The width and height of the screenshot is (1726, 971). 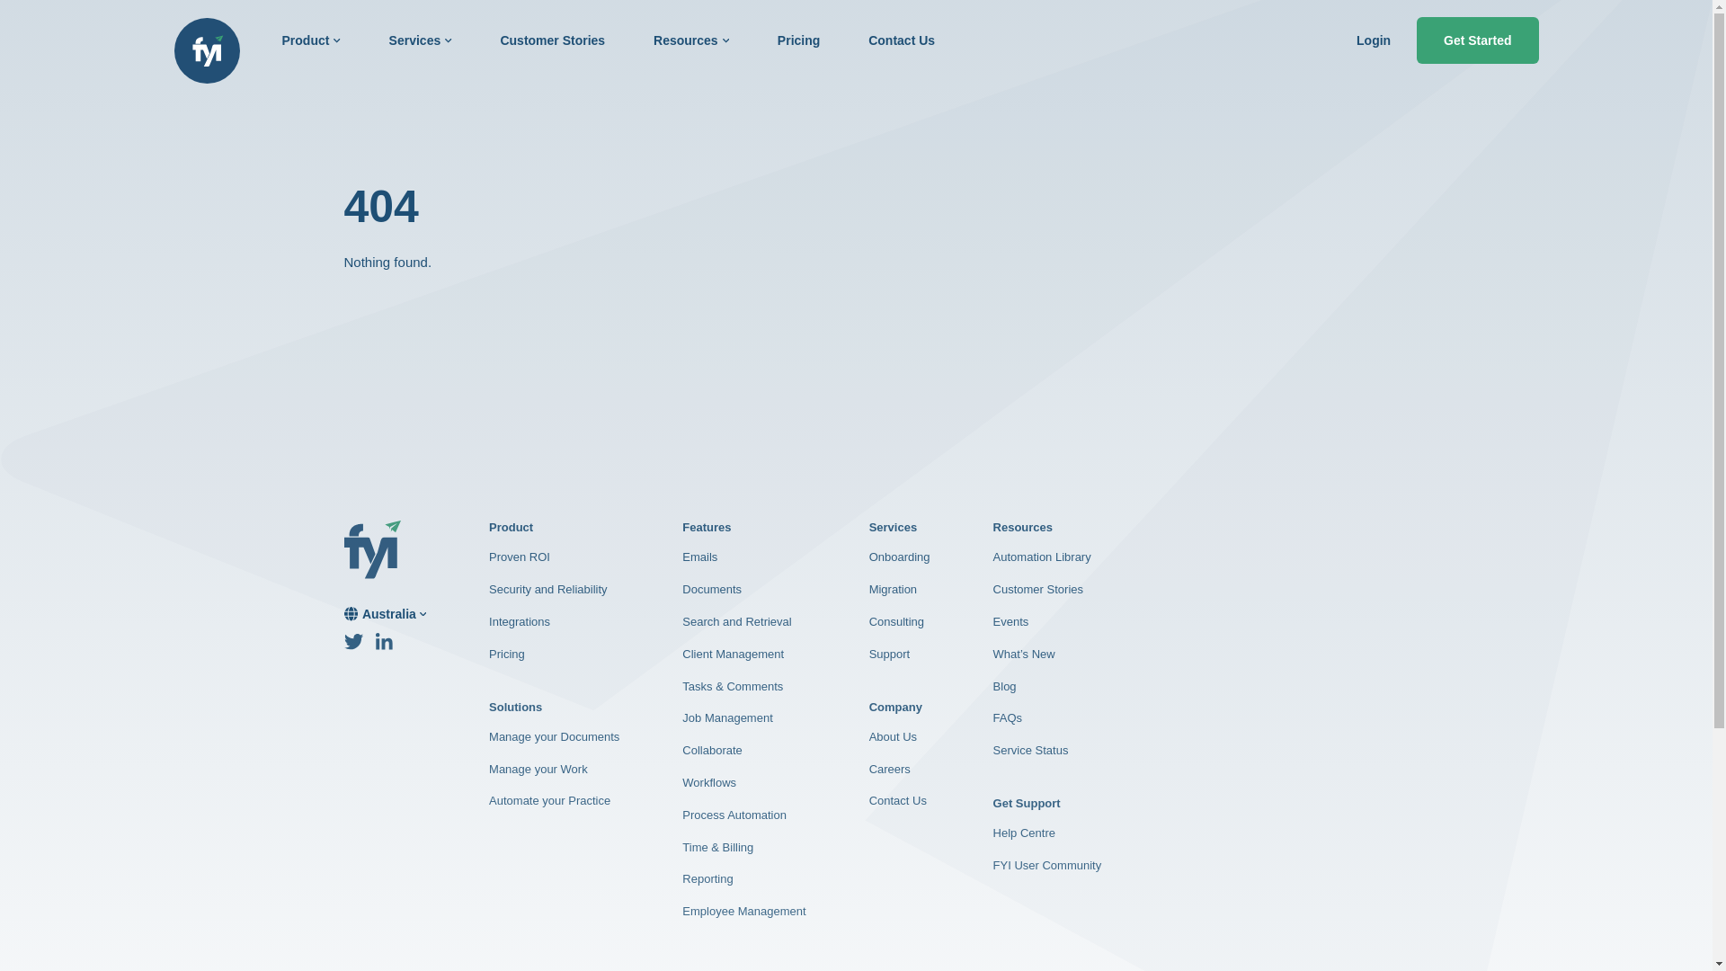 What do you see at coordinates (311, 40) in the screenshot?
I see `Product` at bounding box center [311, 40].